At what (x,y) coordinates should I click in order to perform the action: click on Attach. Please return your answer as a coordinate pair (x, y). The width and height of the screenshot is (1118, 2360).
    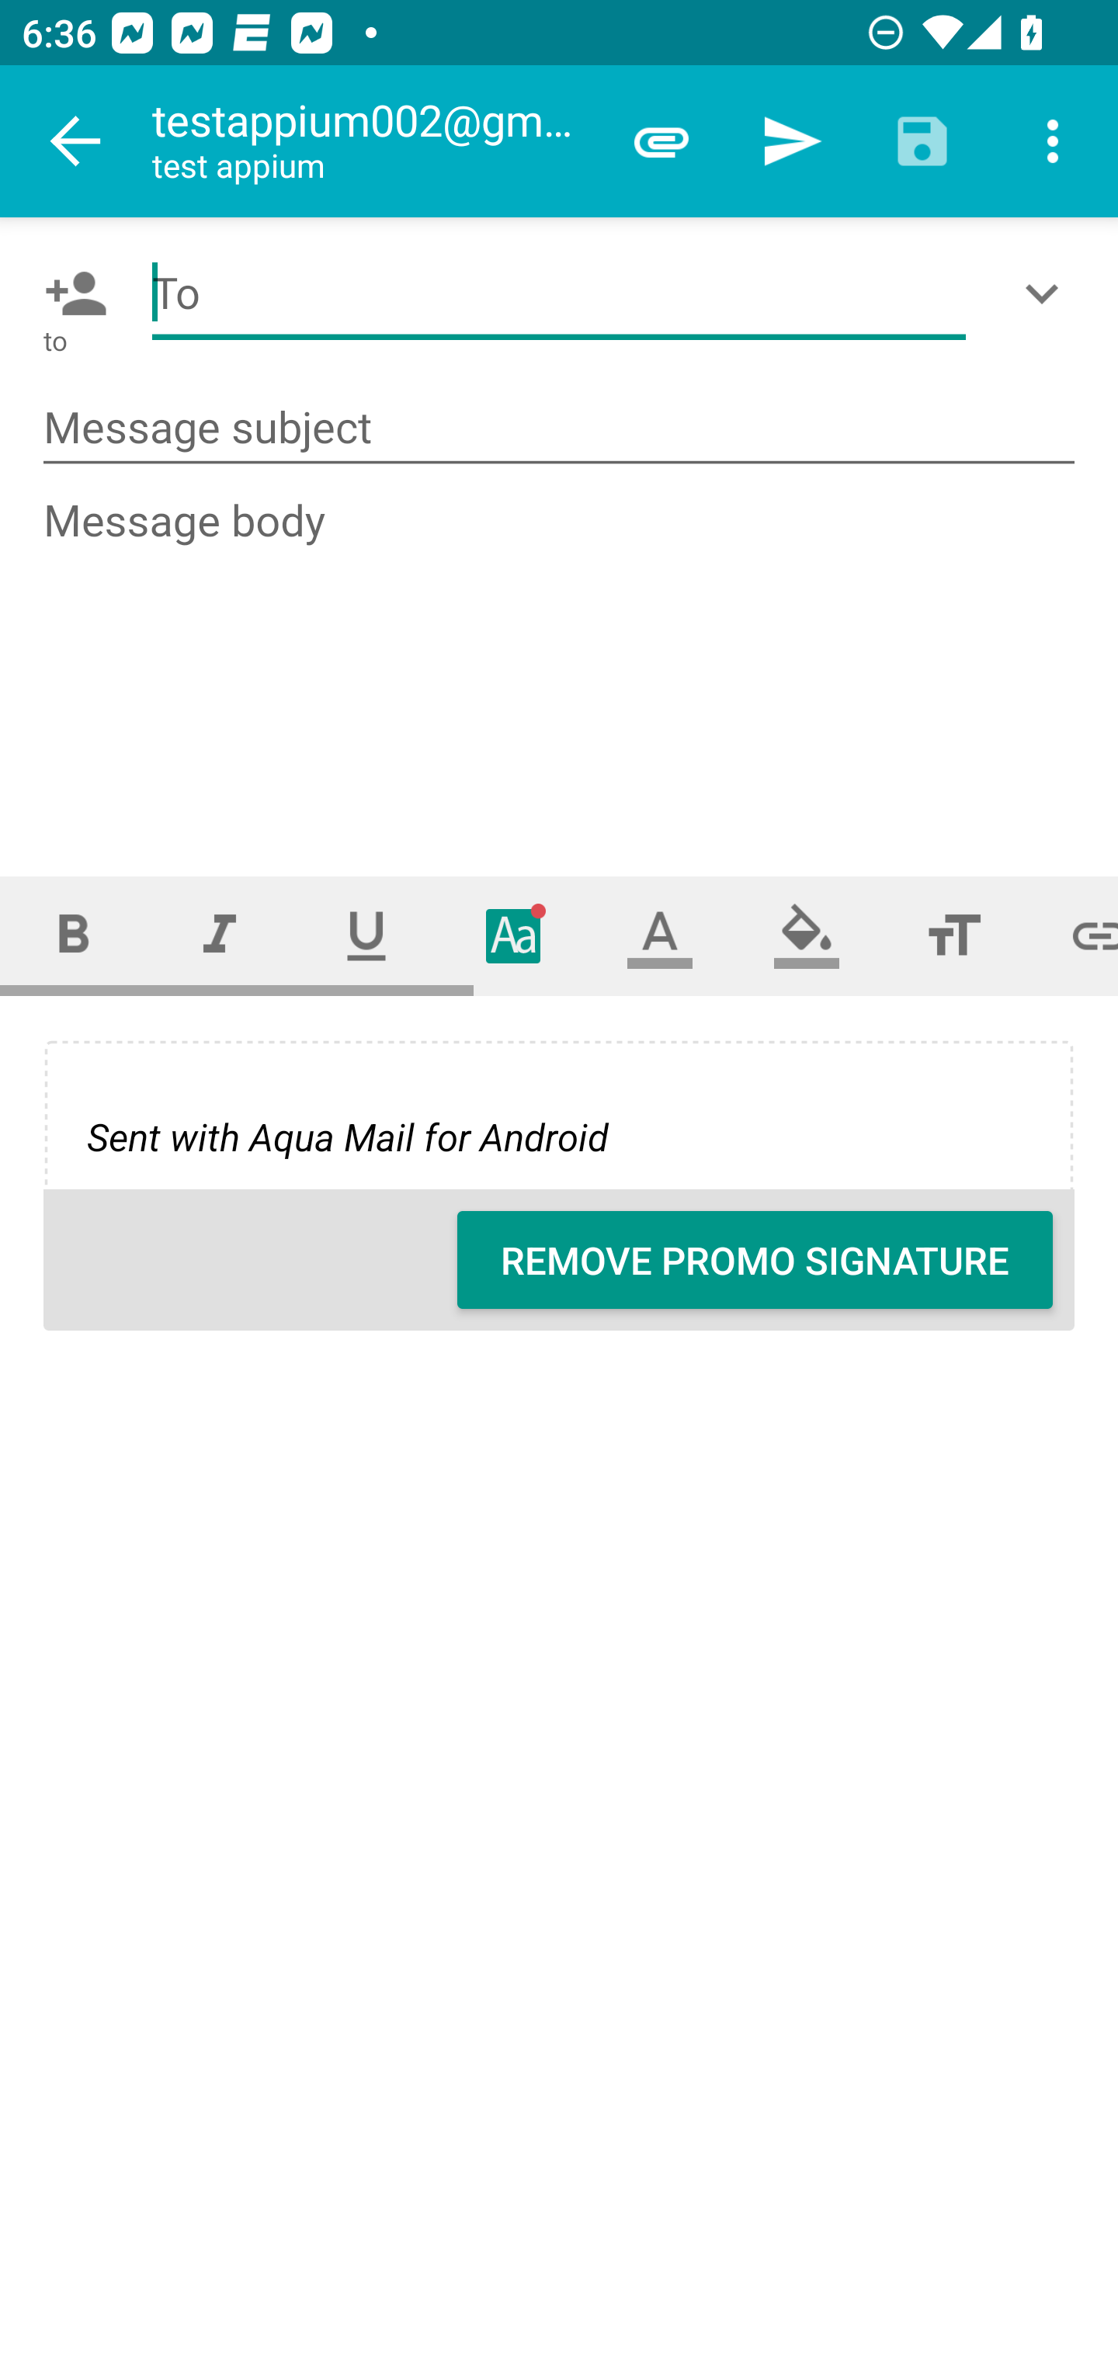
    Looking at the image, I should click on (661, 141).